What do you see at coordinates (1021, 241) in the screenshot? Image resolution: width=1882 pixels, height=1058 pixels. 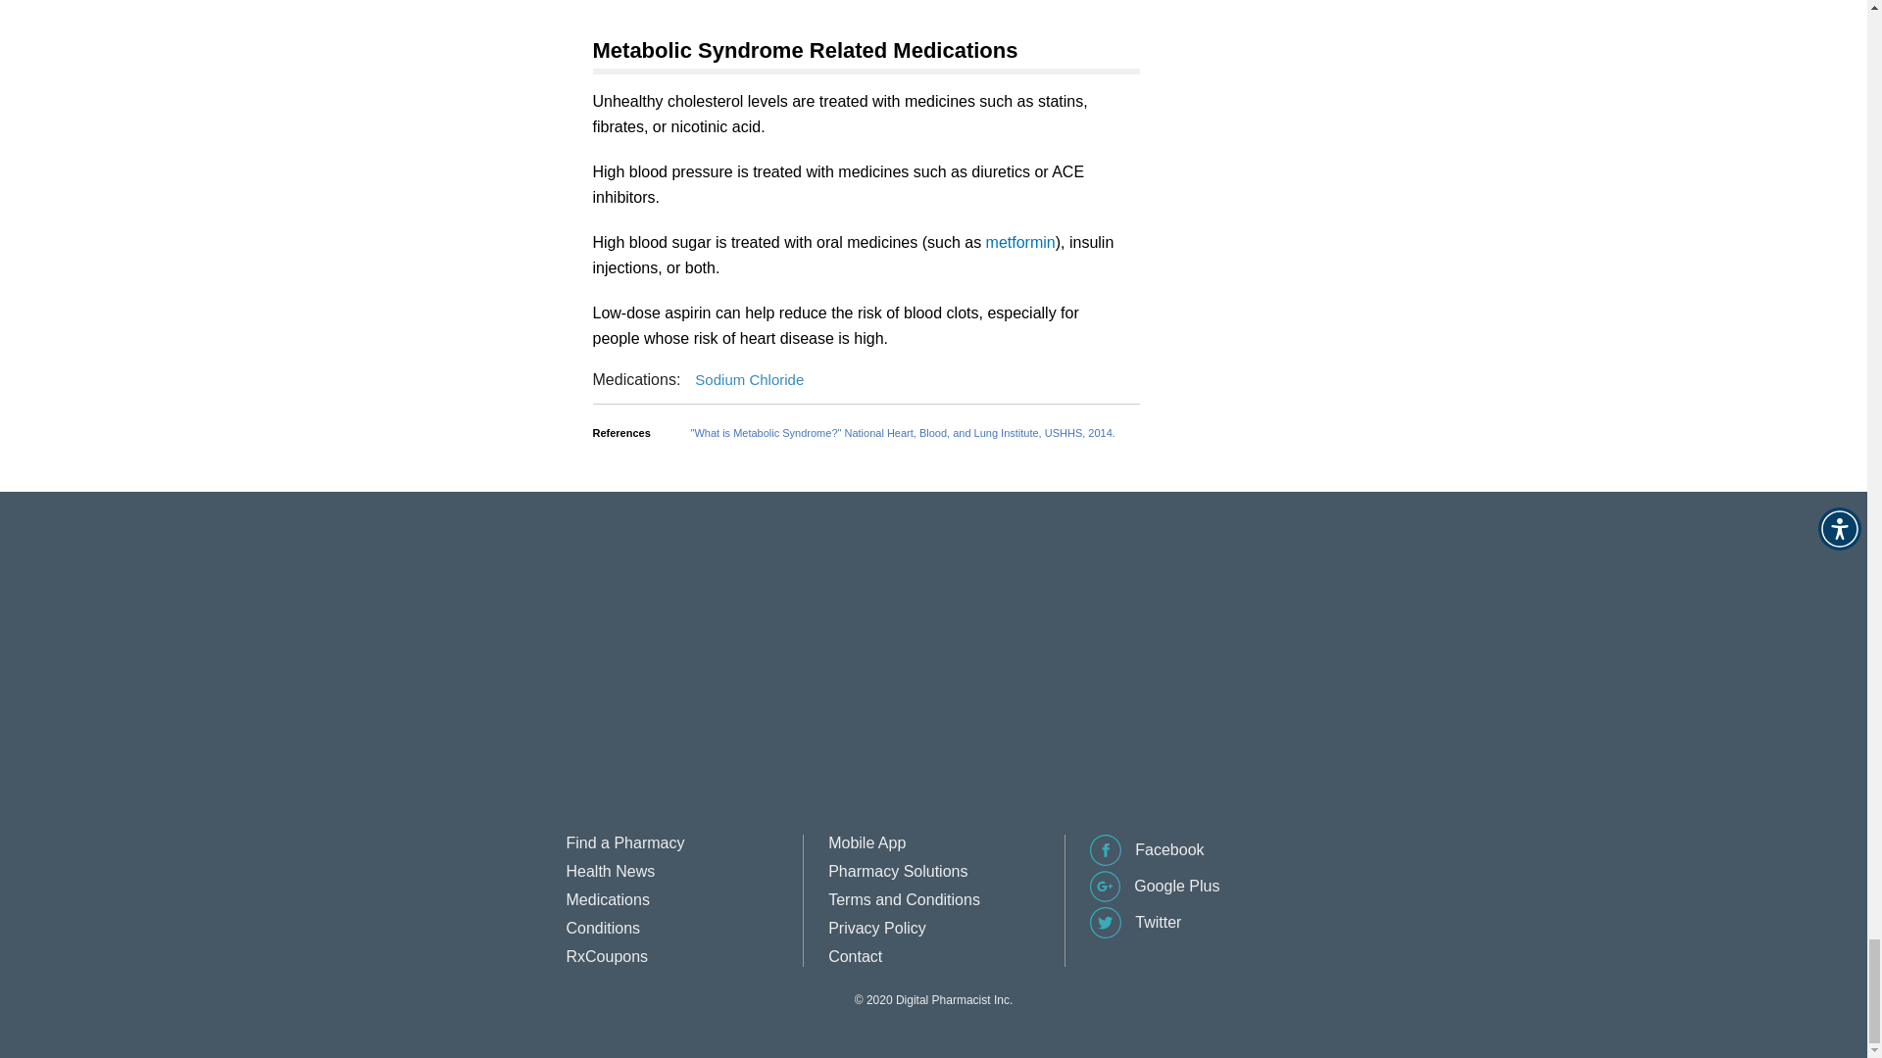 I see `metformin` at bounding box center [1021, 241].